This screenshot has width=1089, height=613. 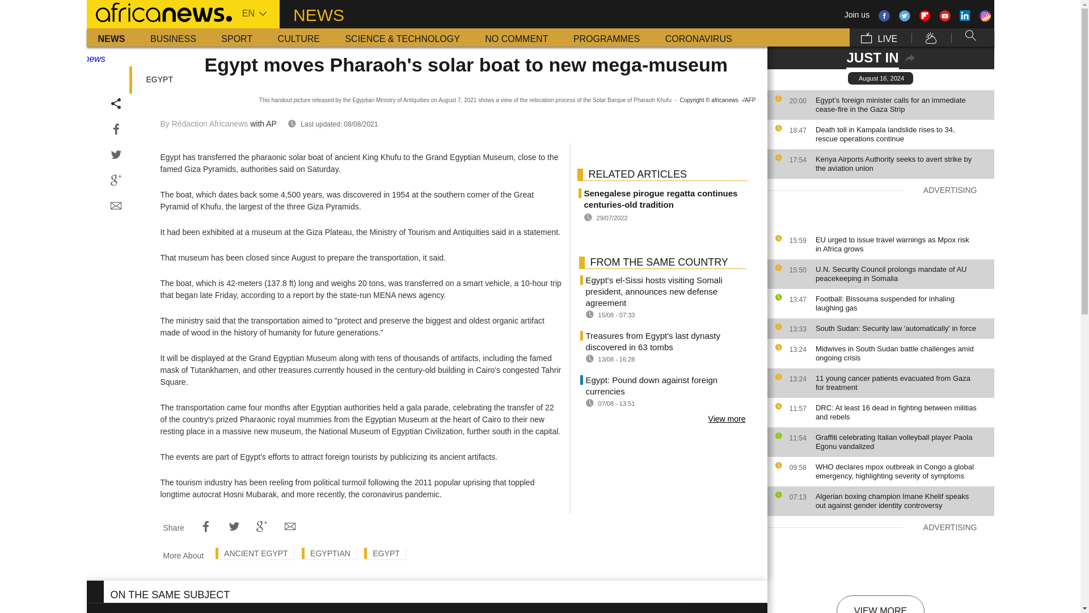 I want to click on NEWS, so click(x=111, y=37).